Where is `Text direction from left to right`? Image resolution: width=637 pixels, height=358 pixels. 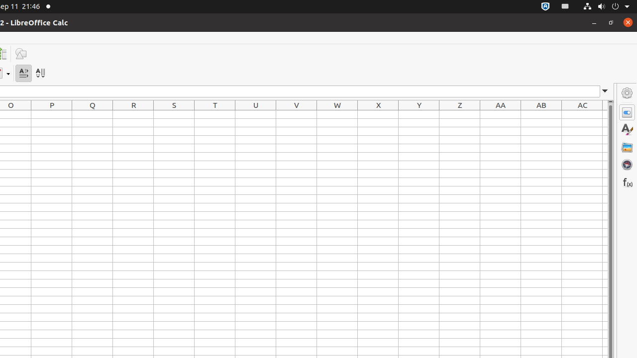
Text direction from left to right is located at coordinates (24, 74).